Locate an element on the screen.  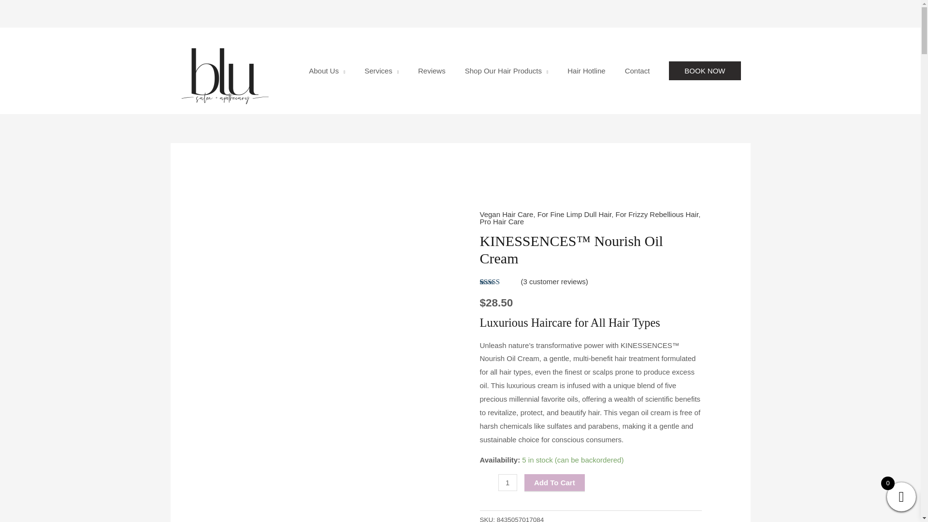
Services is located at coordinates (381, 71).